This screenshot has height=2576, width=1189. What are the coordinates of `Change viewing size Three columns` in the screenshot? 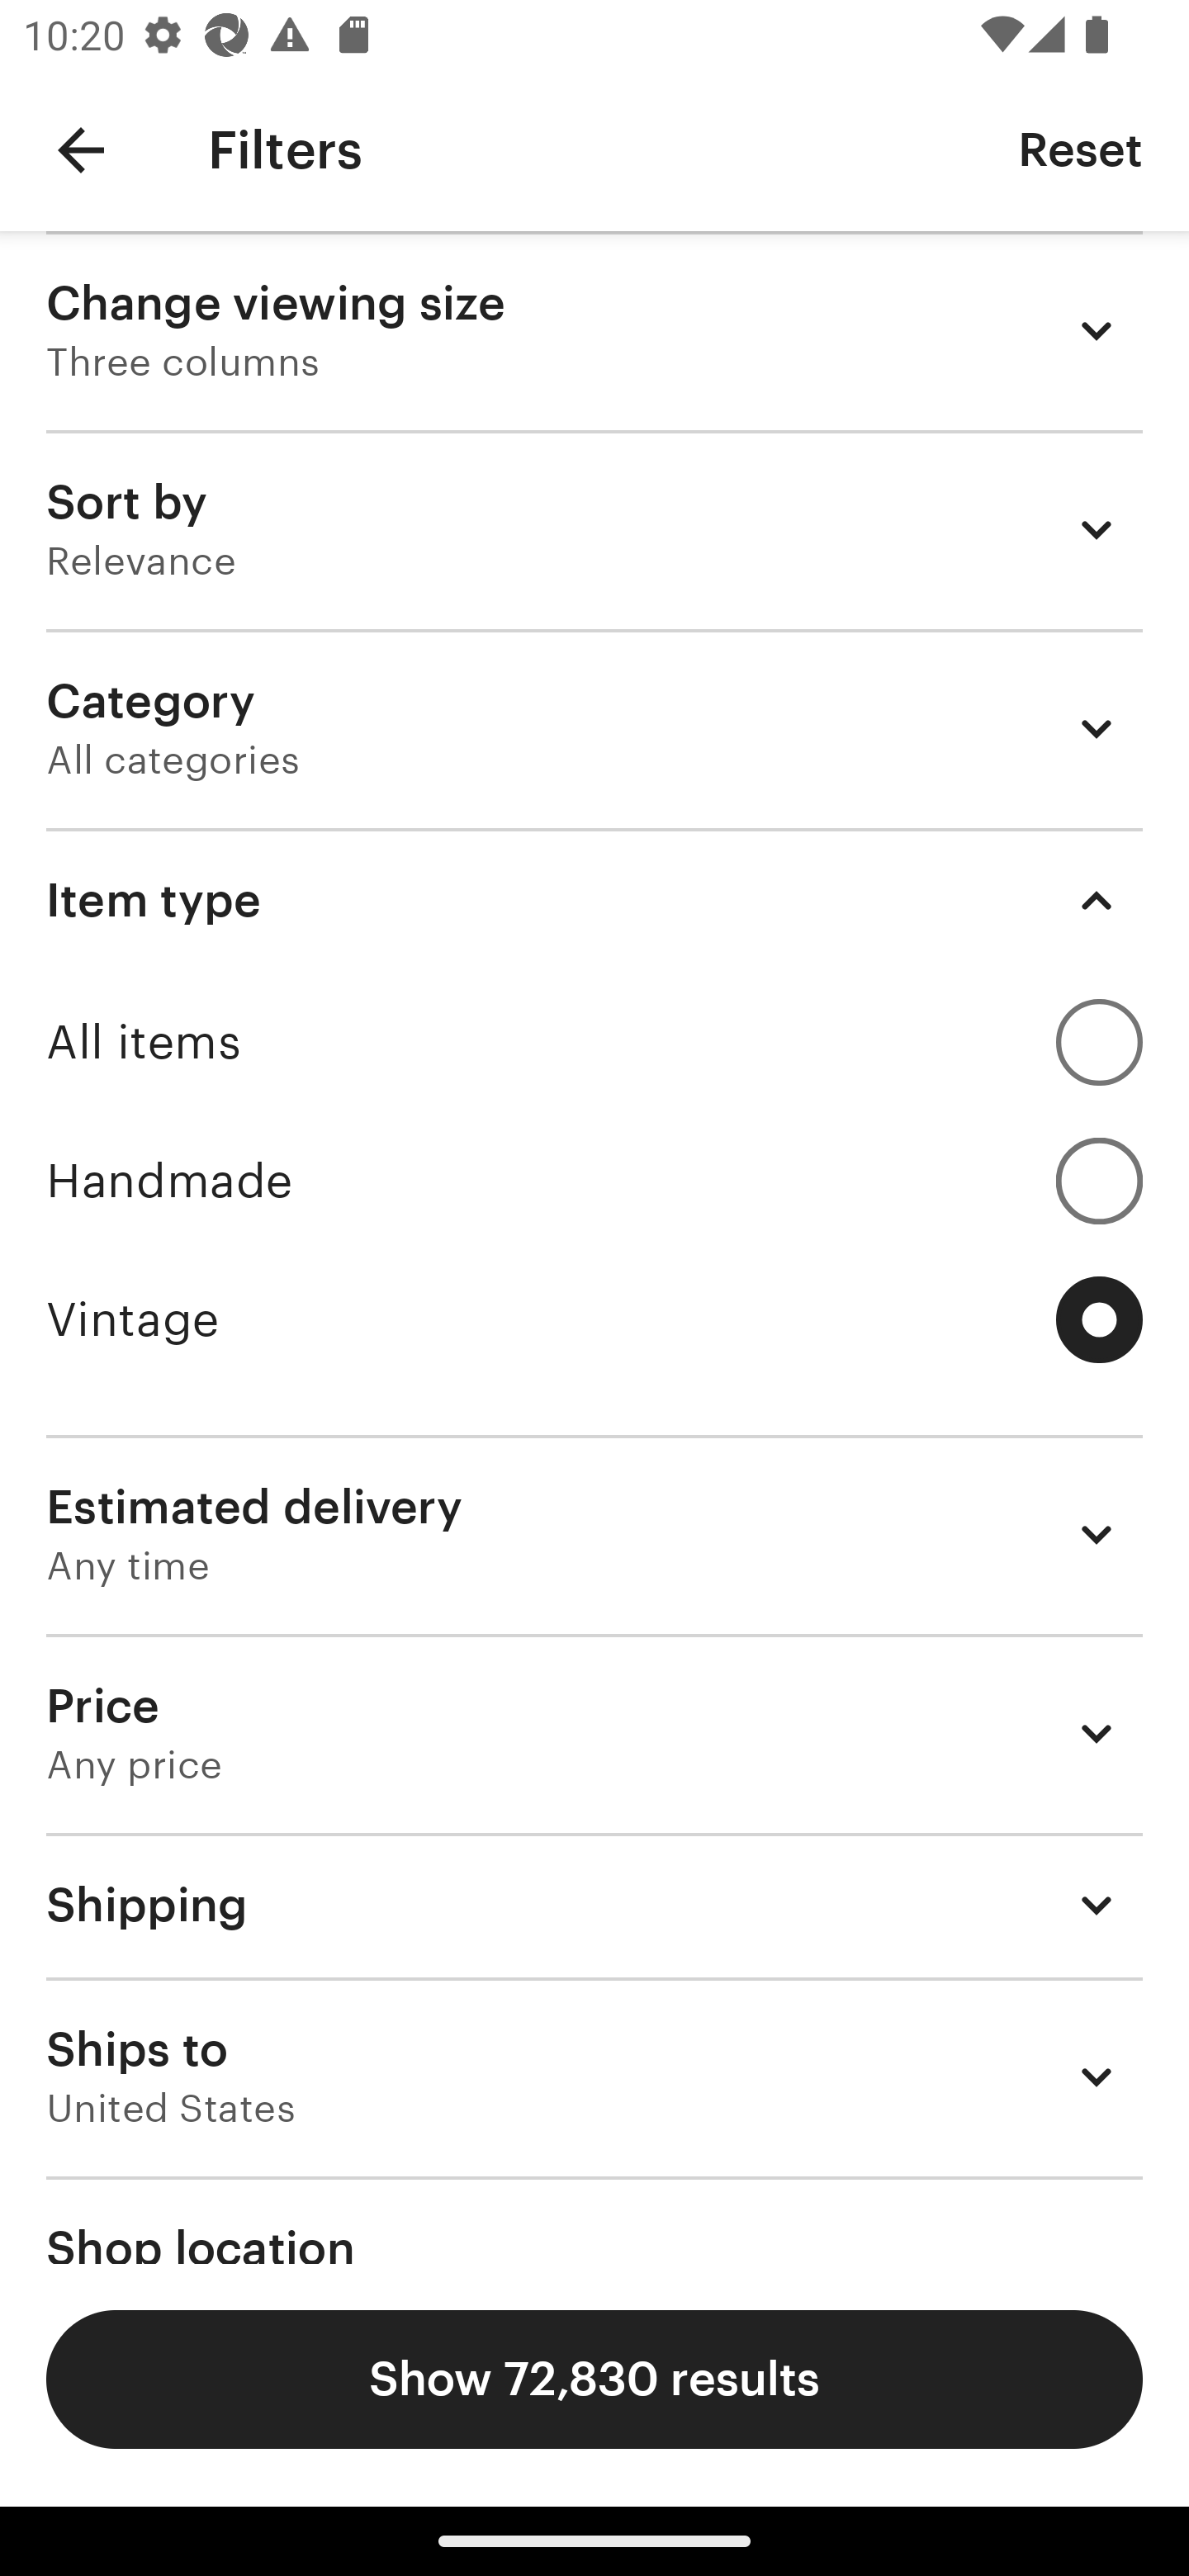 It's located at (594, 330).